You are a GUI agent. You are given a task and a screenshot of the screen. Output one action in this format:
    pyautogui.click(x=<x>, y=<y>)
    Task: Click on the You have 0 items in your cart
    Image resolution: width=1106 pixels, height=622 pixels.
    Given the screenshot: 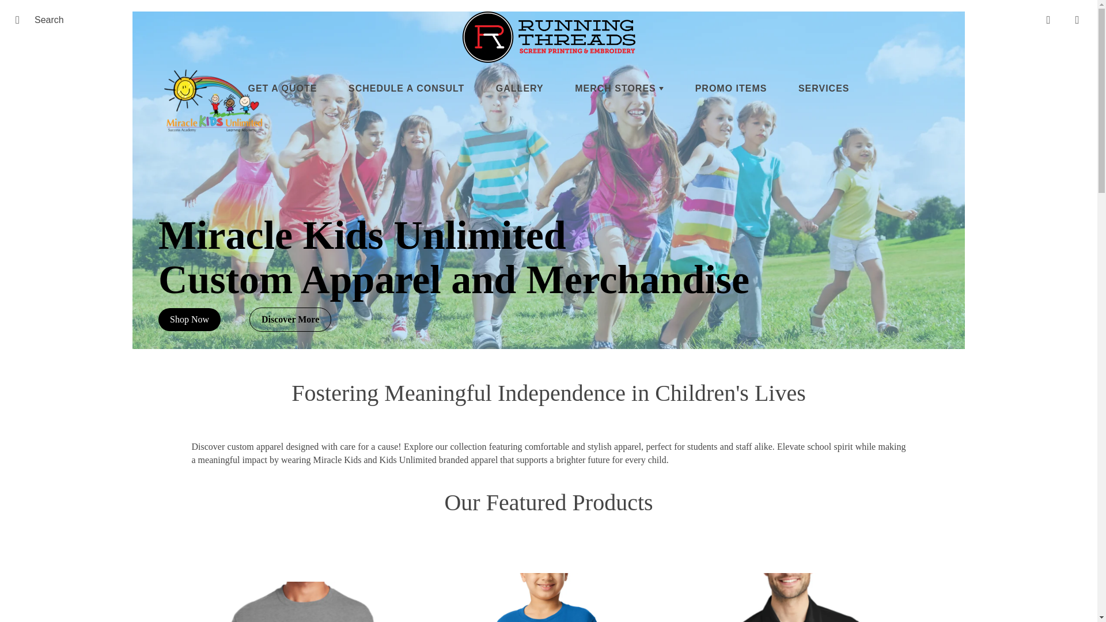 What is the action you would take?
    pyautogui.click(x=1077, y=20)
    